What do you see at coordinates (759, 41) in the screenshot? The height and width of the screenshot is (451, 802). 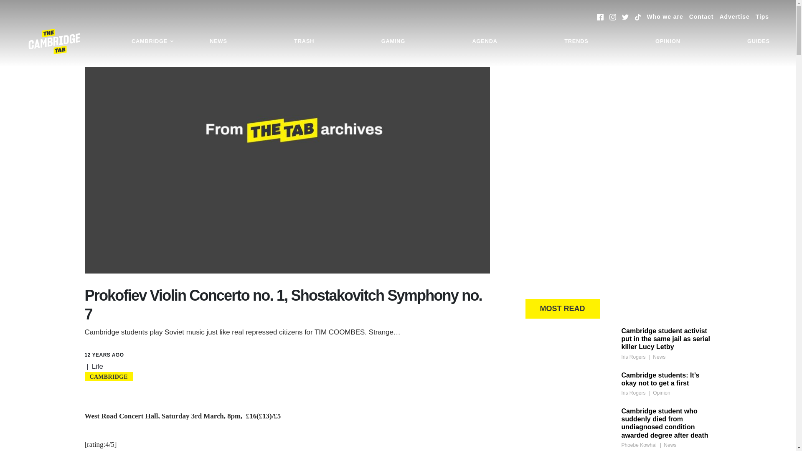 I see `GUIDES` at bounding box center [759, 41].